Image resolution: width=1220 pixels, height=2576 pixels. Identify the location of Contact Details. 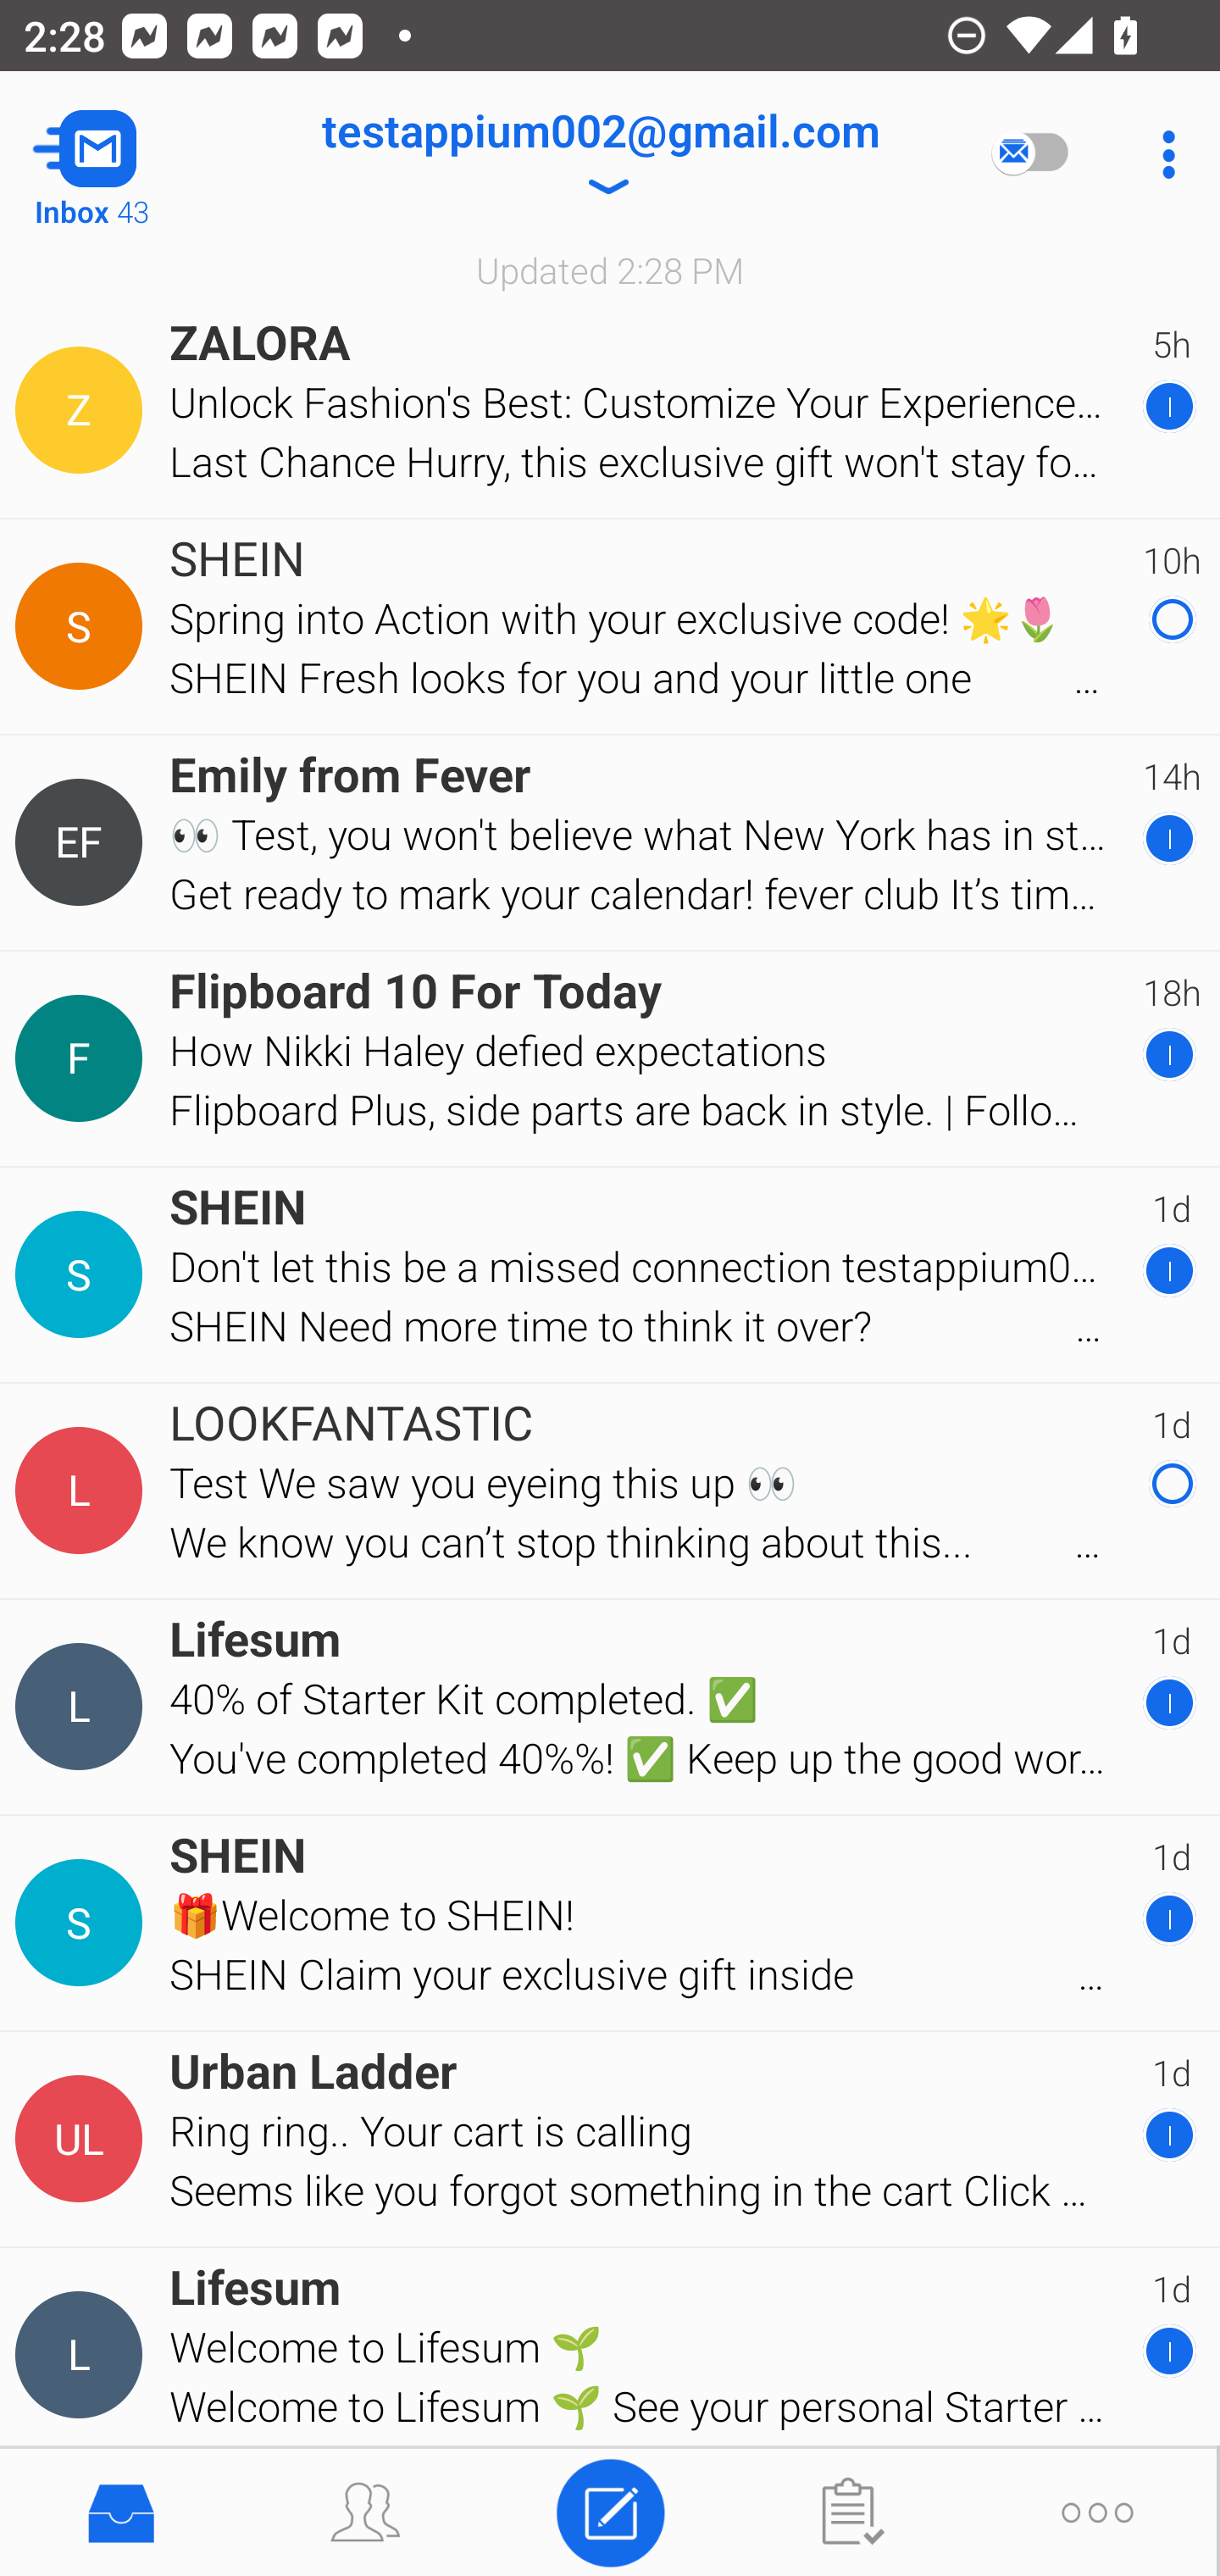
(83, 1923).